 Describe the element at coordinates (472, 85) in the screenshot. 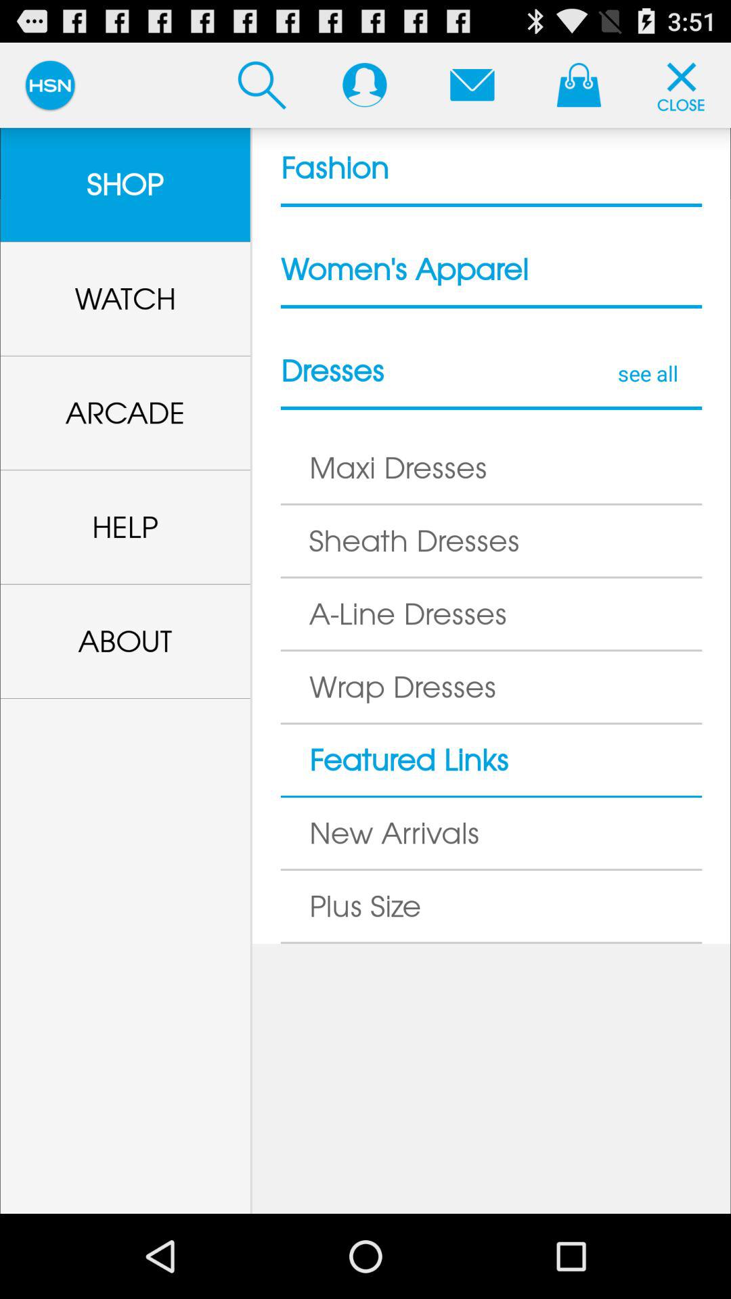

I see `nova mensagem` at that location.